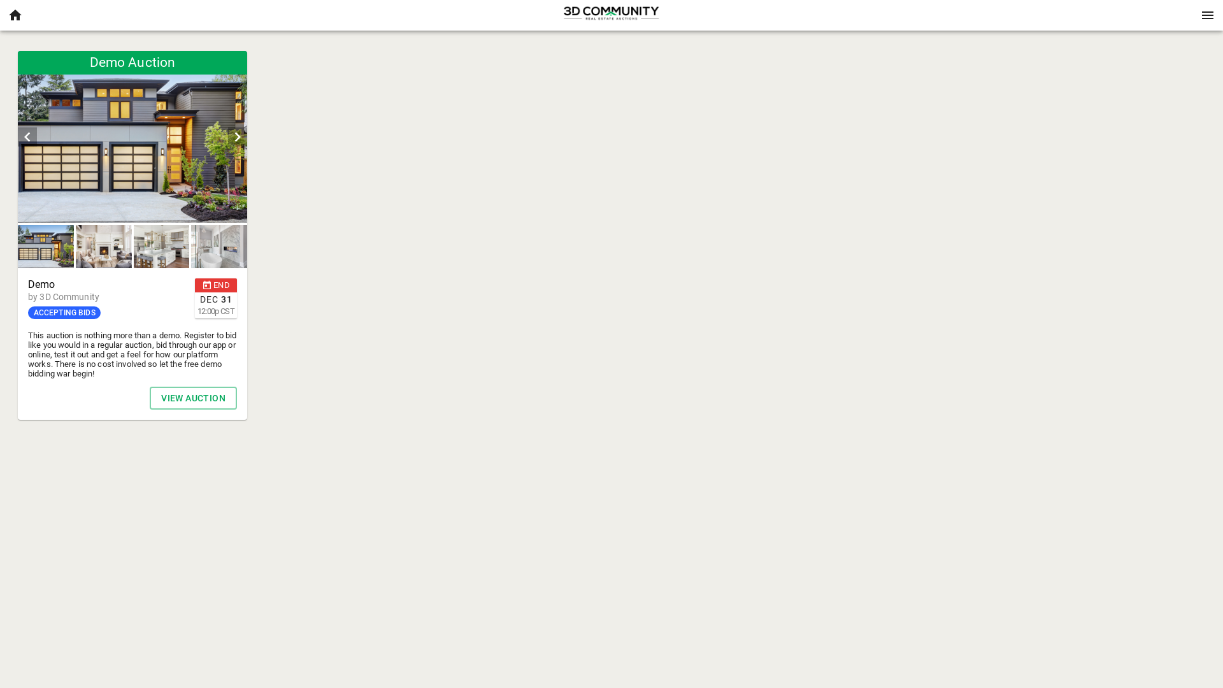 The width and height of the screenshot is (1223, 688). What do you see at coordinates (194, 398) in the screenshot?
I see `VIEW AUCTION` at bounding box center [194, 398].